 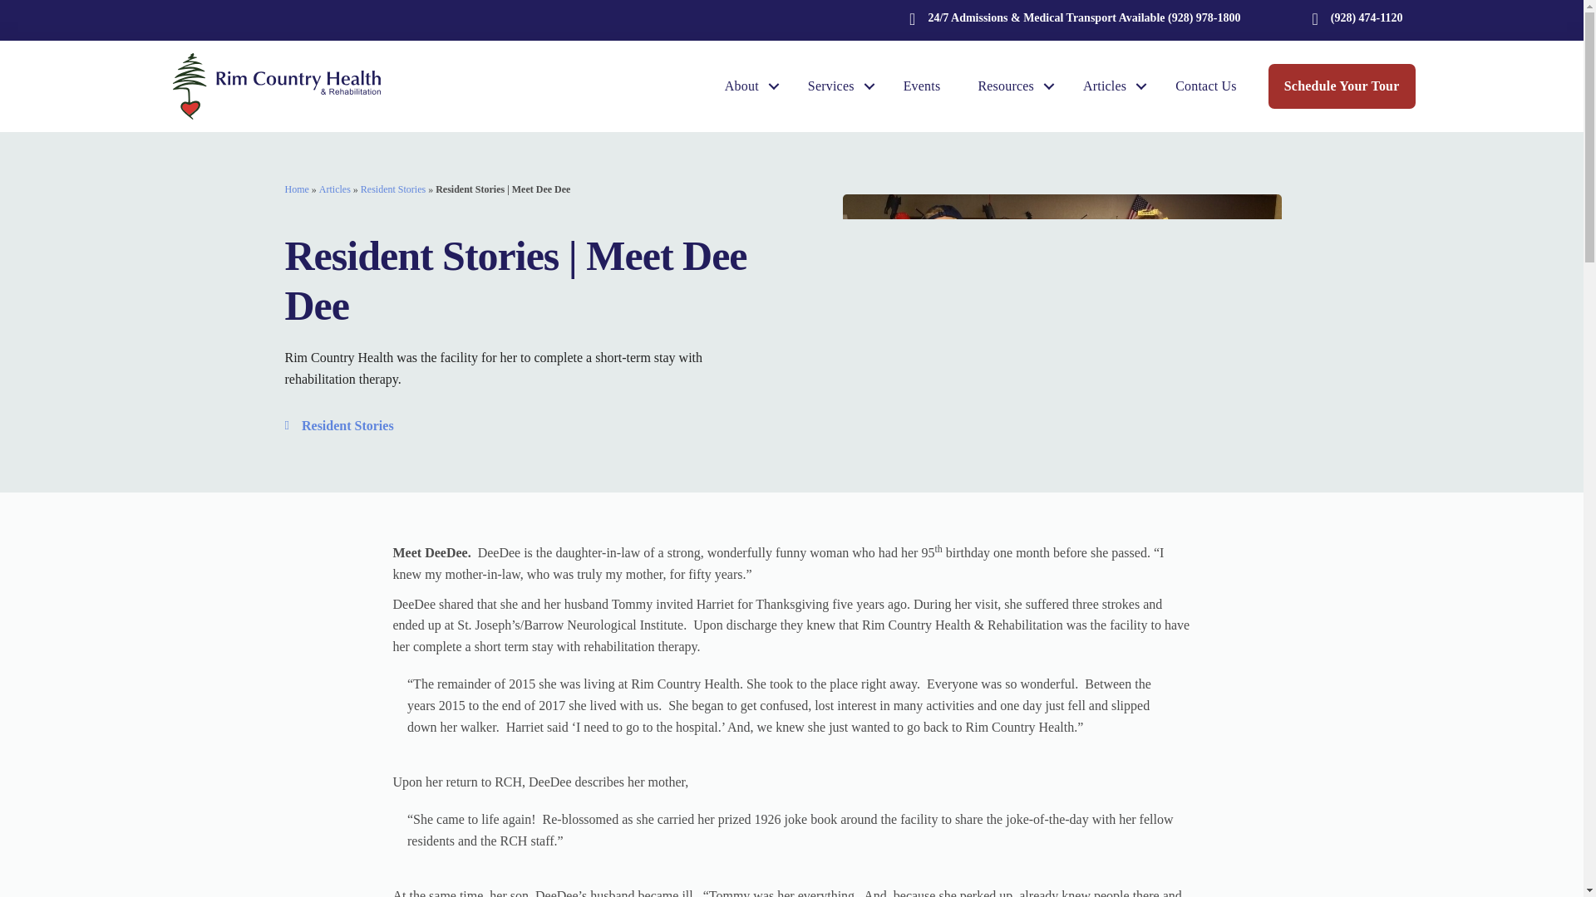 What do you see at coordinates (296, 189) in the screenshot?
I see `Home` at bounding box center [296, 189].